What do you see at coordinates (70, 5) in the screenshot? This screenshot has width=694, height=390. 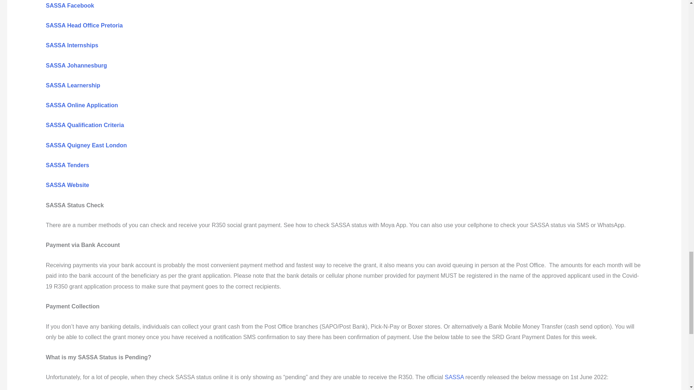 I see `SASSA Facebook` at bounding box center [70, 5].